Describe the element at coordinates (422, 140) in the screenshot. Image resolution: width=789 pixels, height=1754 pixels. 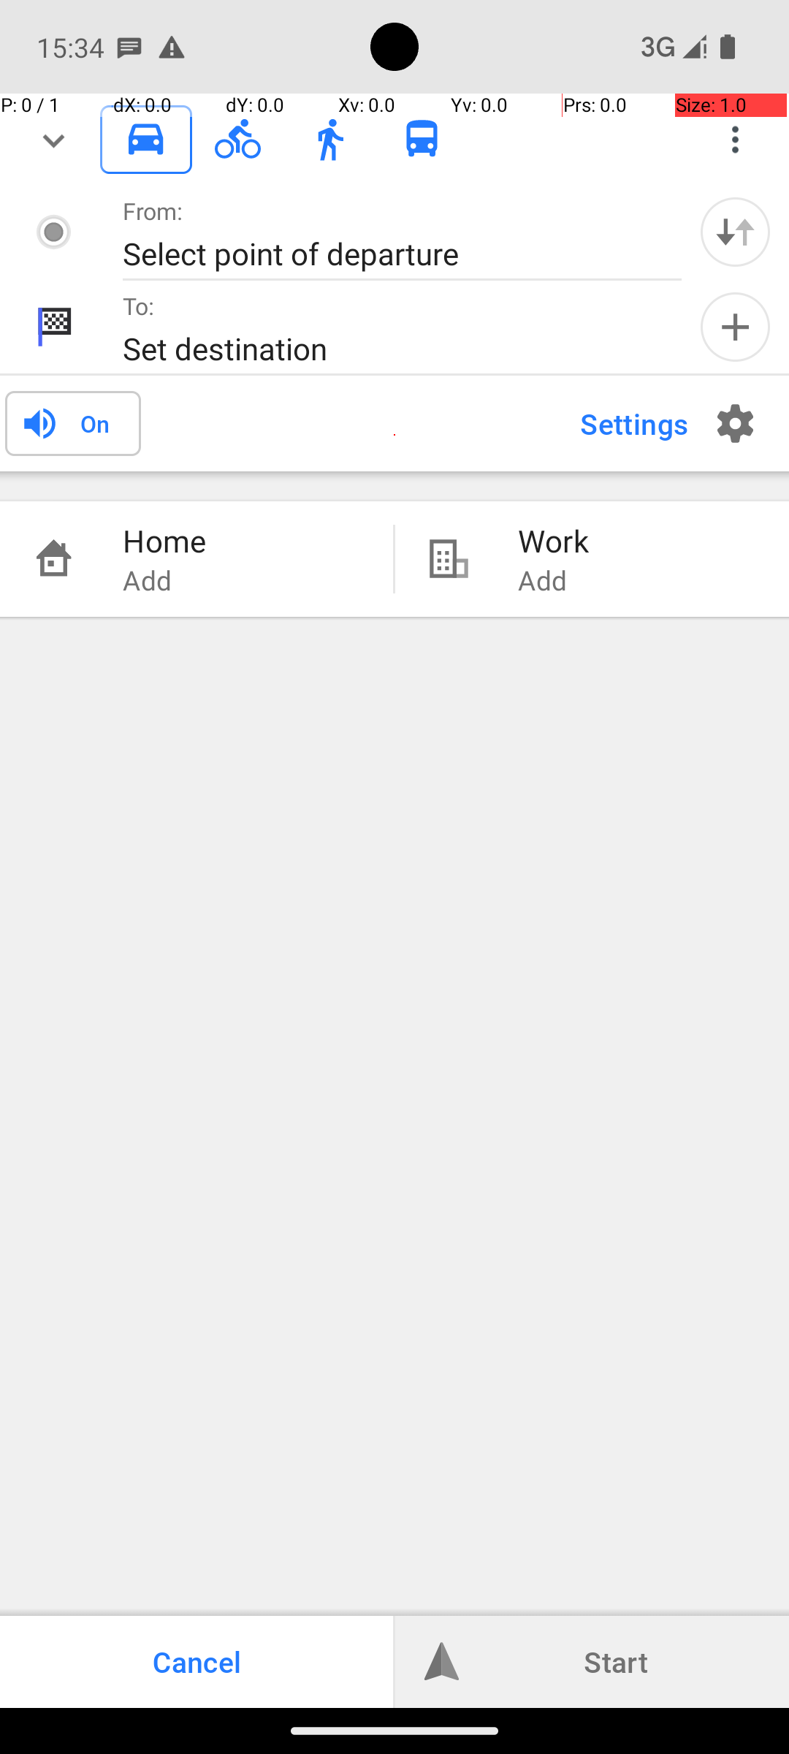
I see `Public transport` at that location.